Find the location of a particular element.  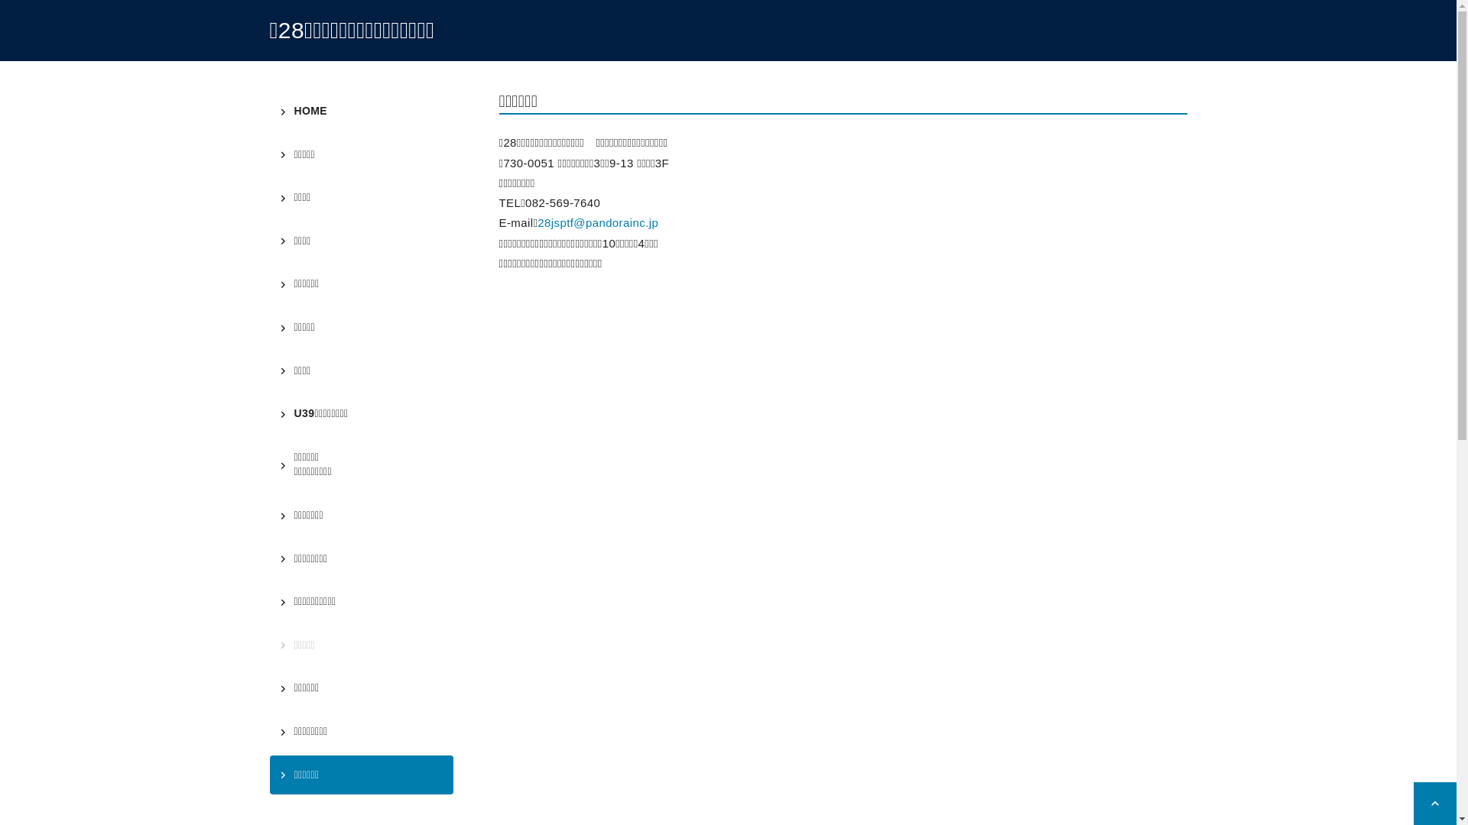

28jsptf@pandorainc.jp is located at coordinates (598, 223).